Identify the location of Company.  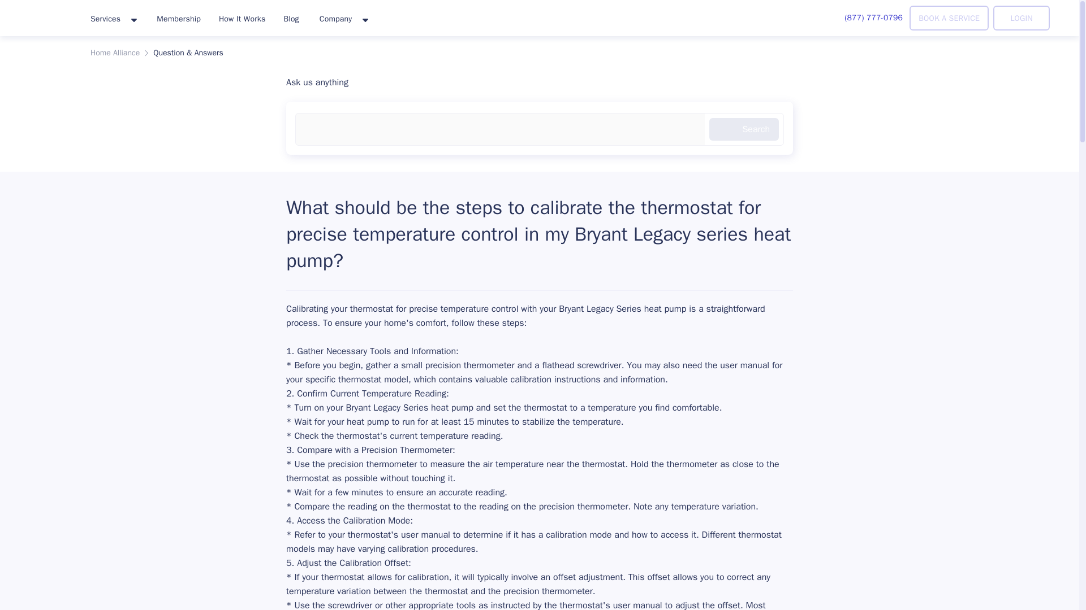
(343, 19).